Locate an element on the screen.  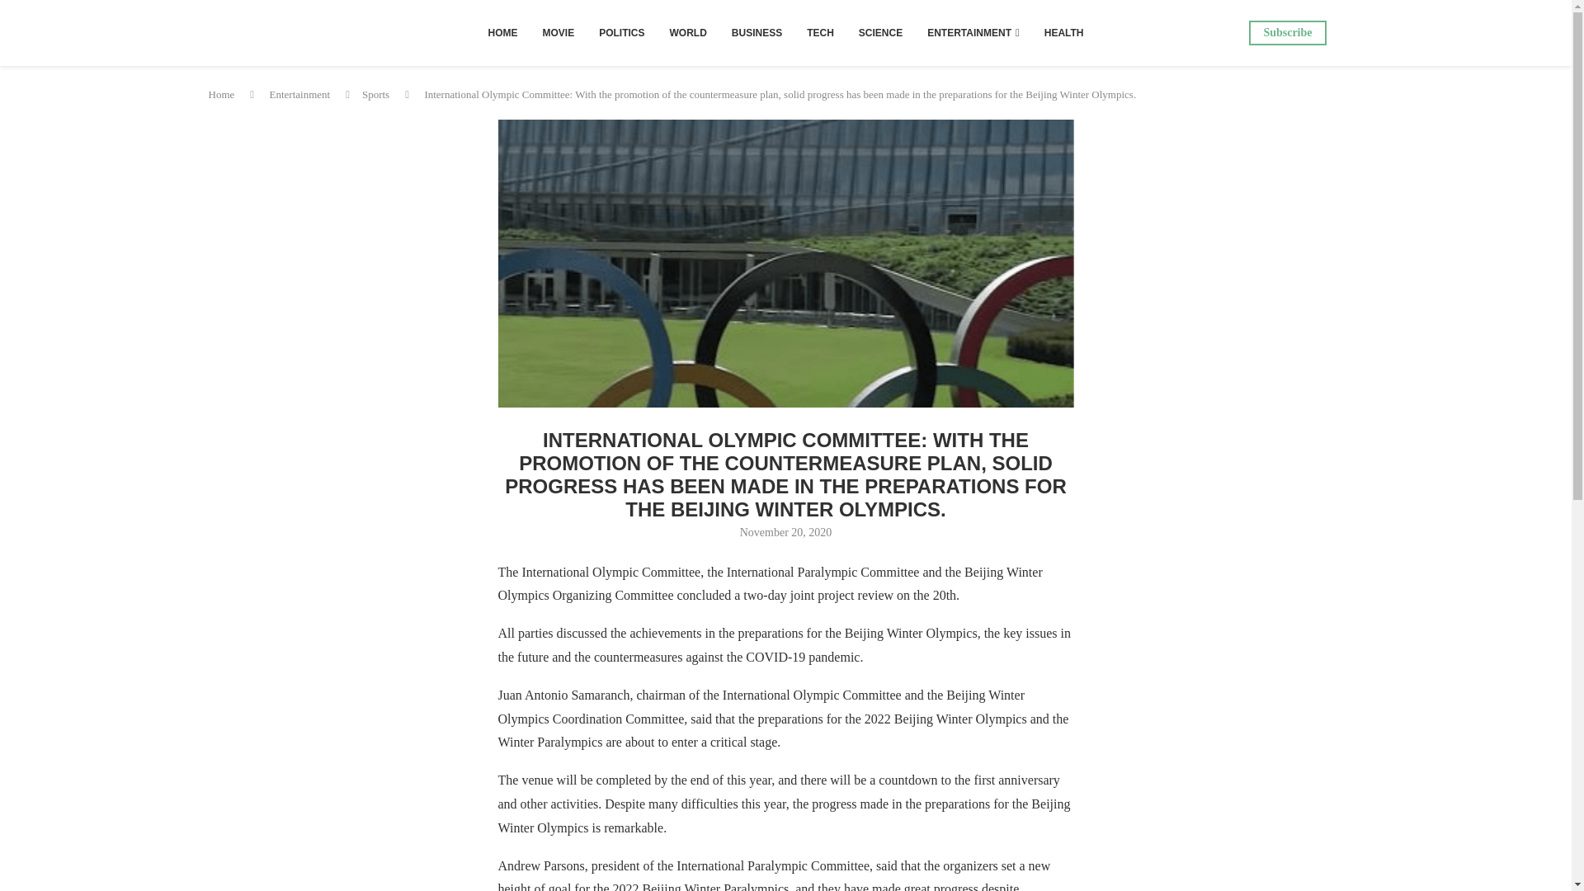
HOME is located at coordinates (502, 33).